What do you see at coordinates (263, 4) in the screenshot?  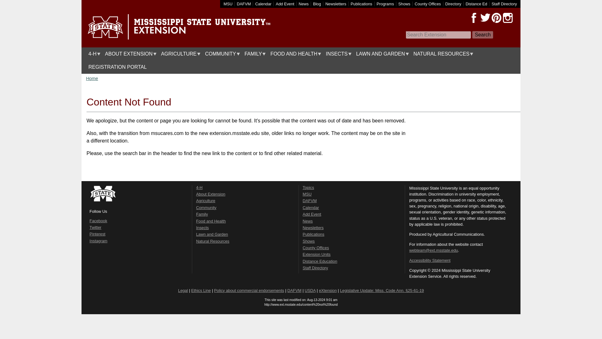 I see `The main event calendar for the MSU Extension Service` at bounding box center [263, 4].